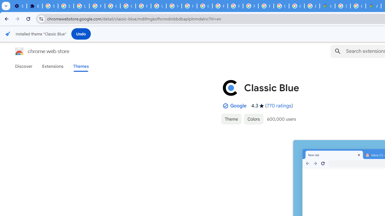 This screenshot has width=385, height=216. Describe the element at coordinates (66, 6) in the screenshot. I see `Delete photos & videos - Computer - Google Photos Help` at that location.